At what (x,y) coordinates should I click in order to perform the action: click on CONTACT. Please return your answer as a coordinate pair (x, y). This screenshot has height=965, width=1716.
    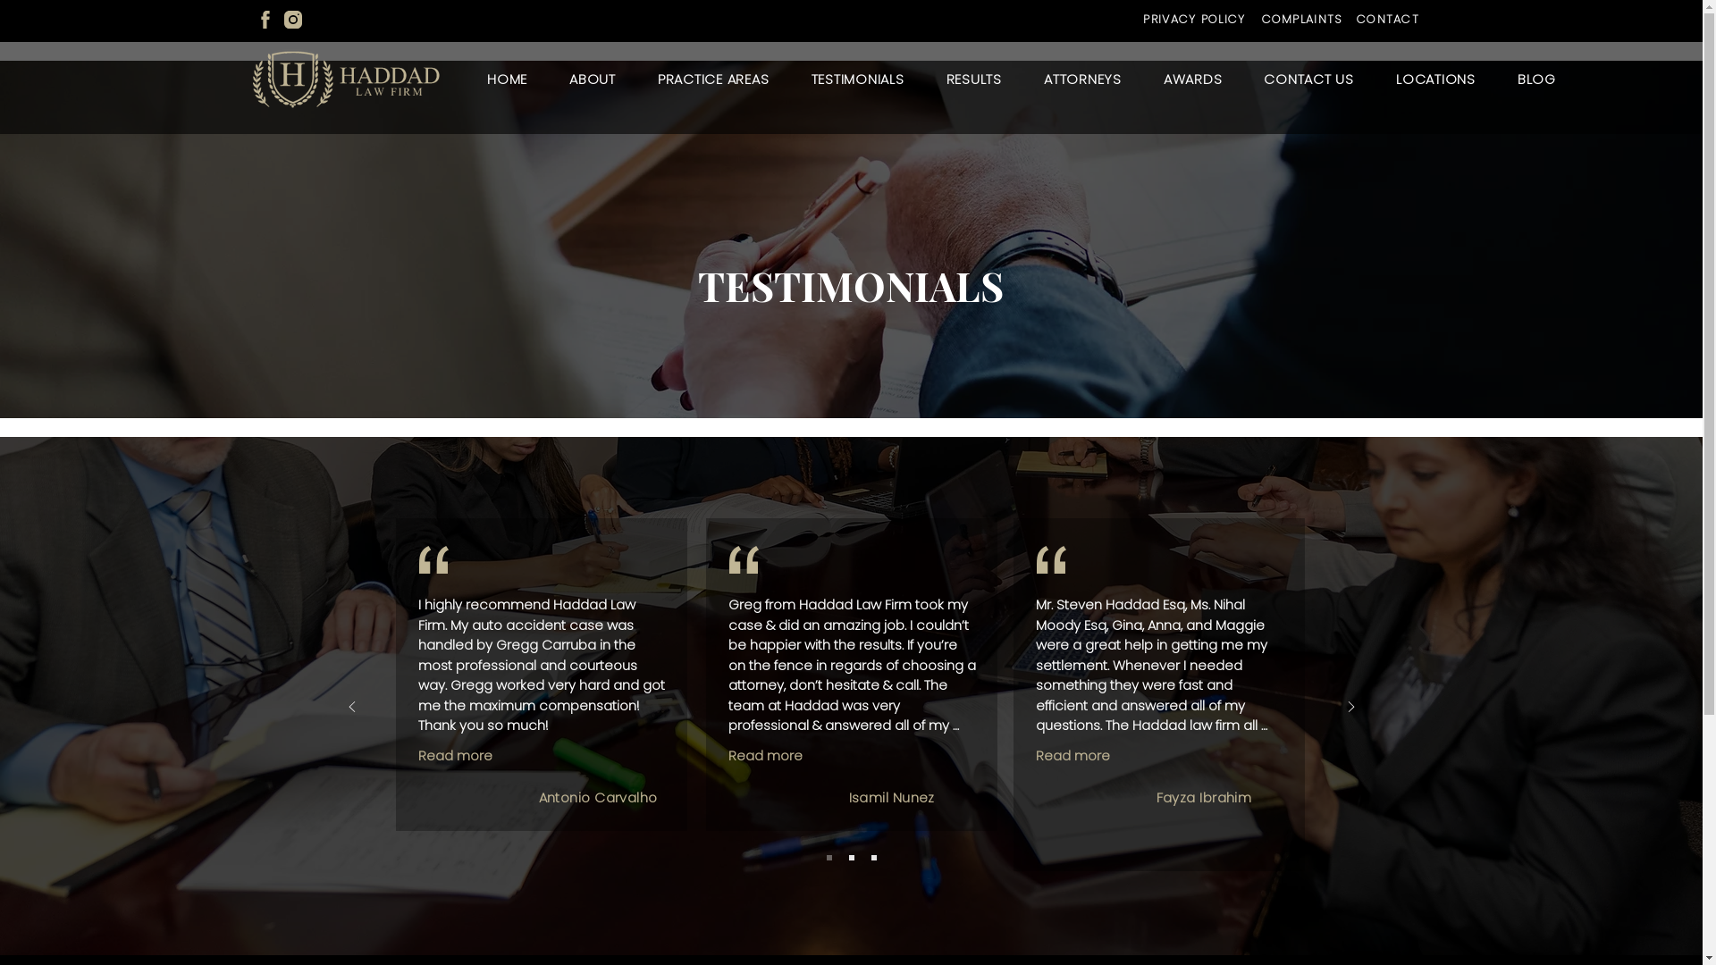
    Looking at the image, I should click on (1389, 20).